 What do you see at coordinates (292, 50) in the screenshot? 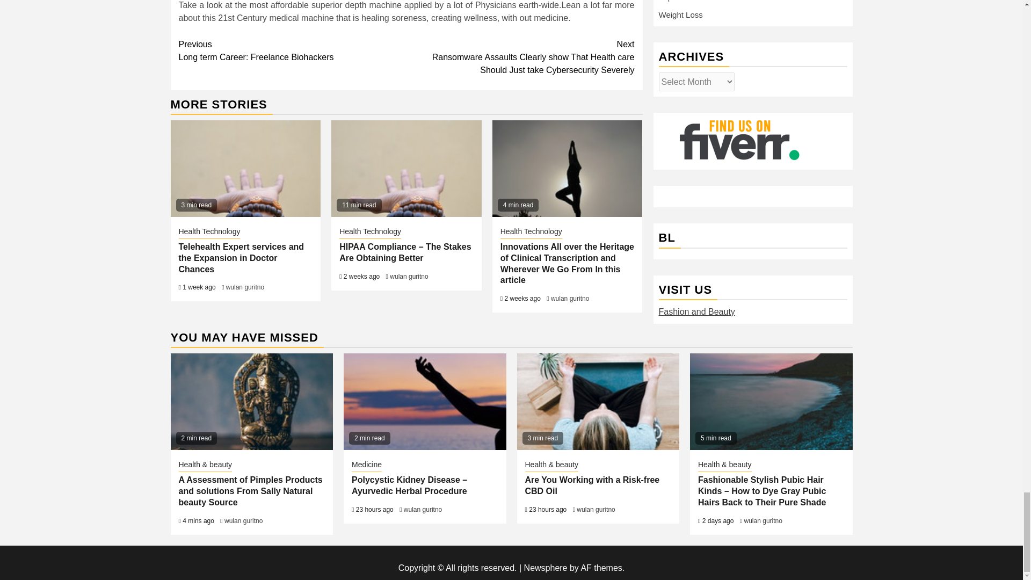
I see `Health Technology` at bounding box center [292, 50].